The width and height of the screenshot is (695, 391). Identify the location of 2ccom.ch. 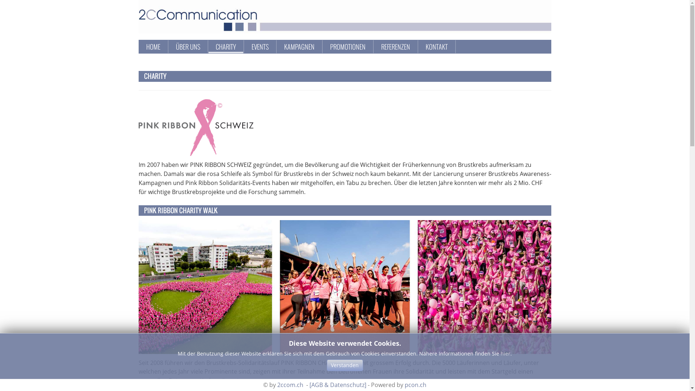
(290, 385).